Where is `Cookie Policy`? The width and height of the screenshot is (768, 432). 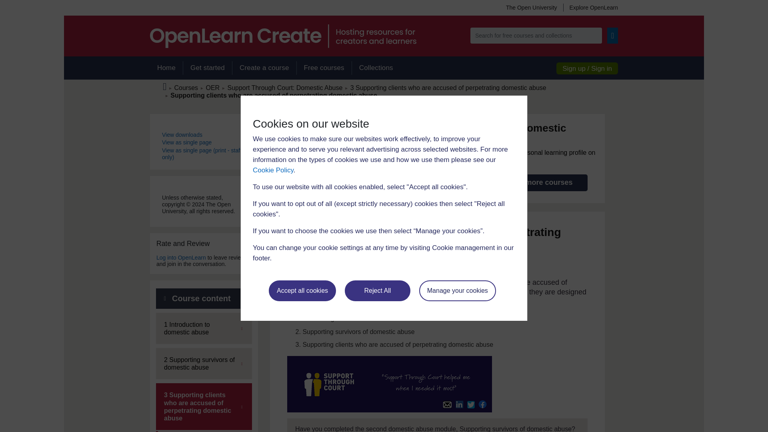
Cookie Policy is located at coordinates (273, 170).